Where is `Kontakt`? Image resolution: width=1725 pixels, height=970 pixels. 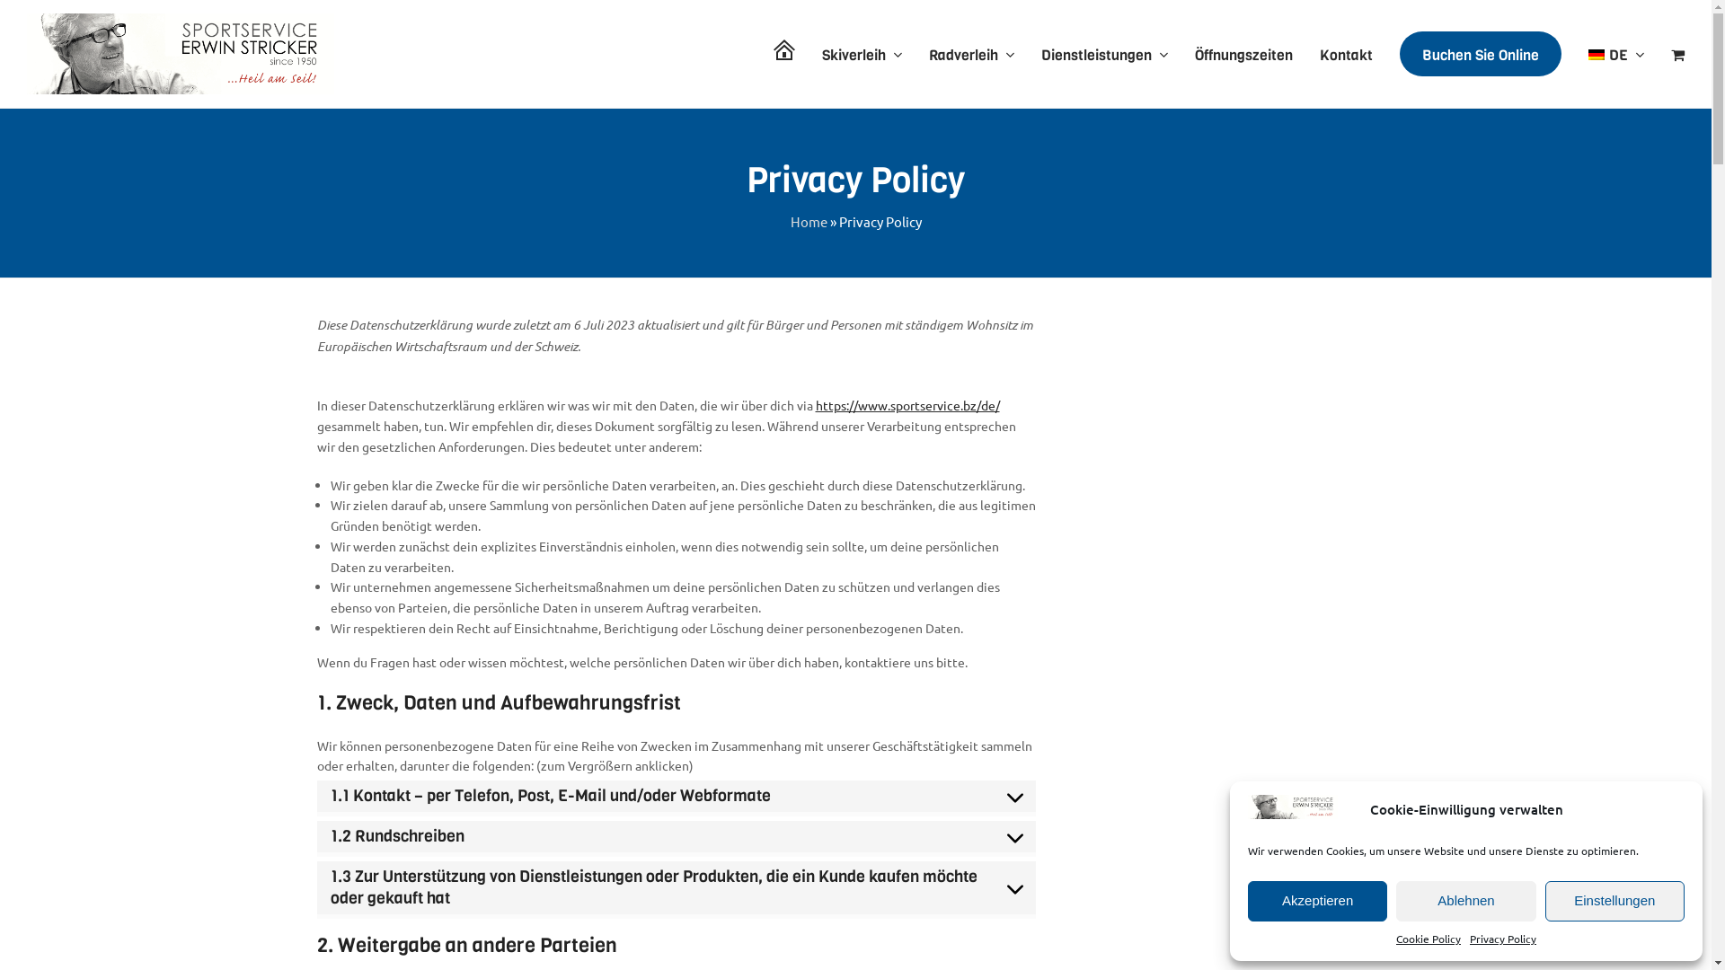
Kontakt is located at coordinates (1346, 54).